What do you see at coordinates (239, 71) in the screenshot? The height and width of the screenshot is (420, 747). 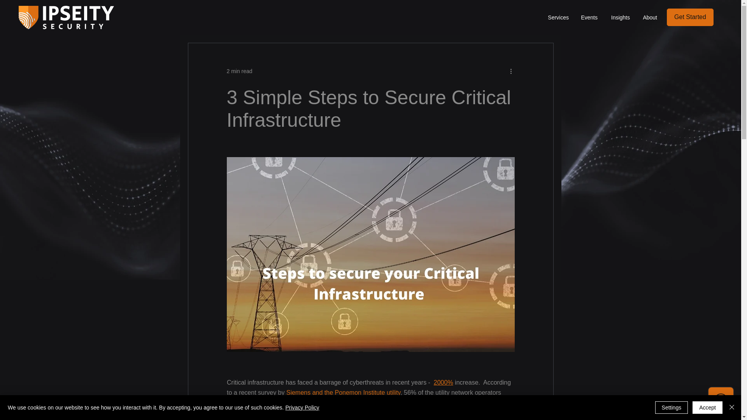 I see `2 min read` at bounding box center [239, 71].